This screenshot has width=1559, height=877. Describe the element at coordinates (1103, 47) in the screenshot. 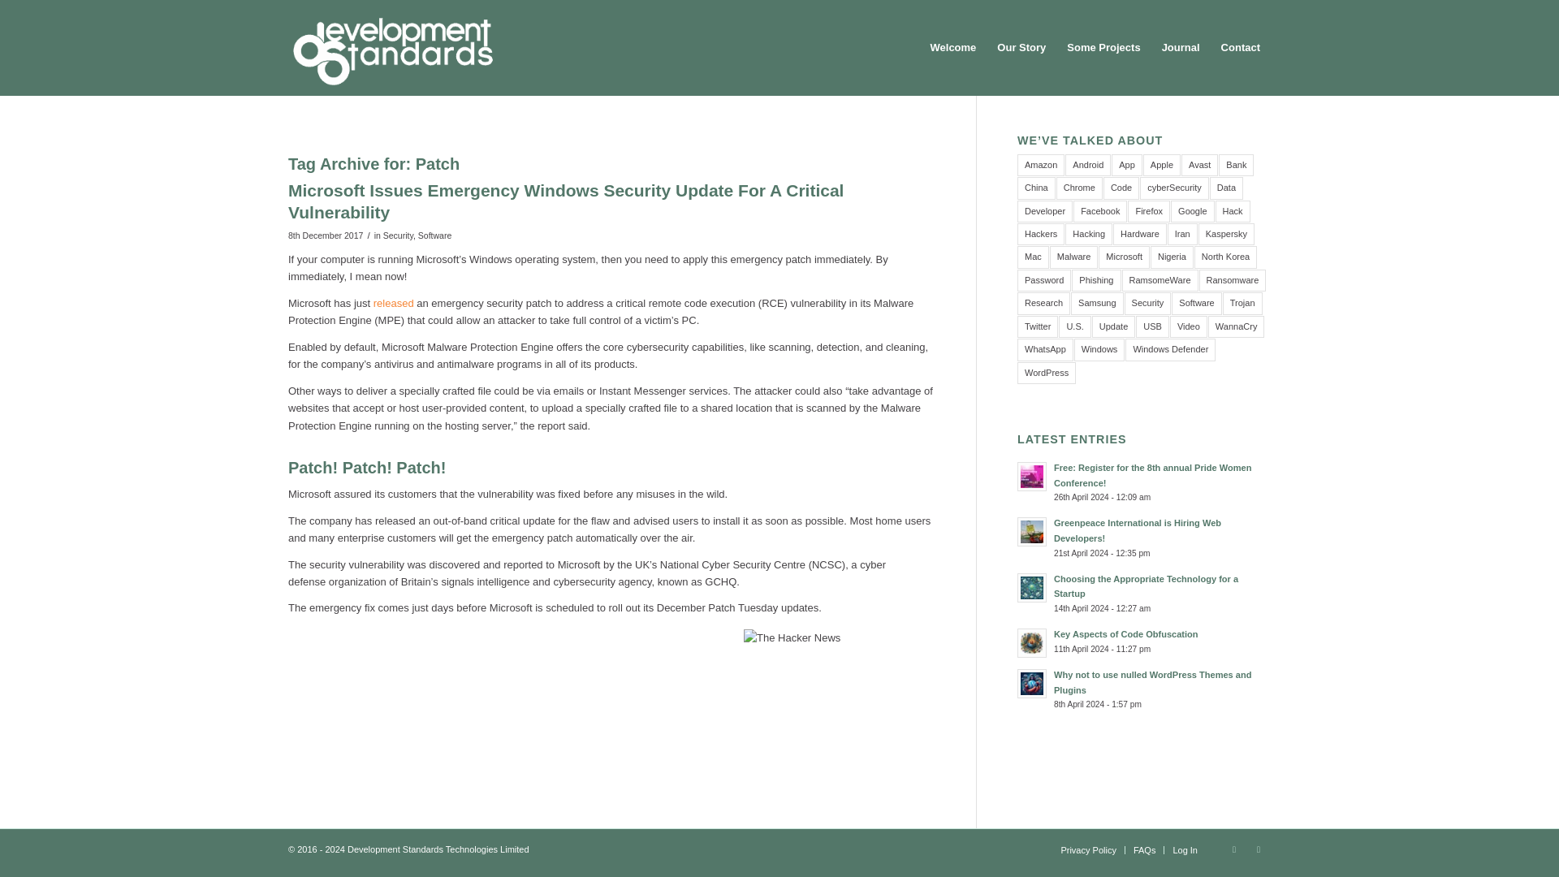

I see `Some Projects` at that location.